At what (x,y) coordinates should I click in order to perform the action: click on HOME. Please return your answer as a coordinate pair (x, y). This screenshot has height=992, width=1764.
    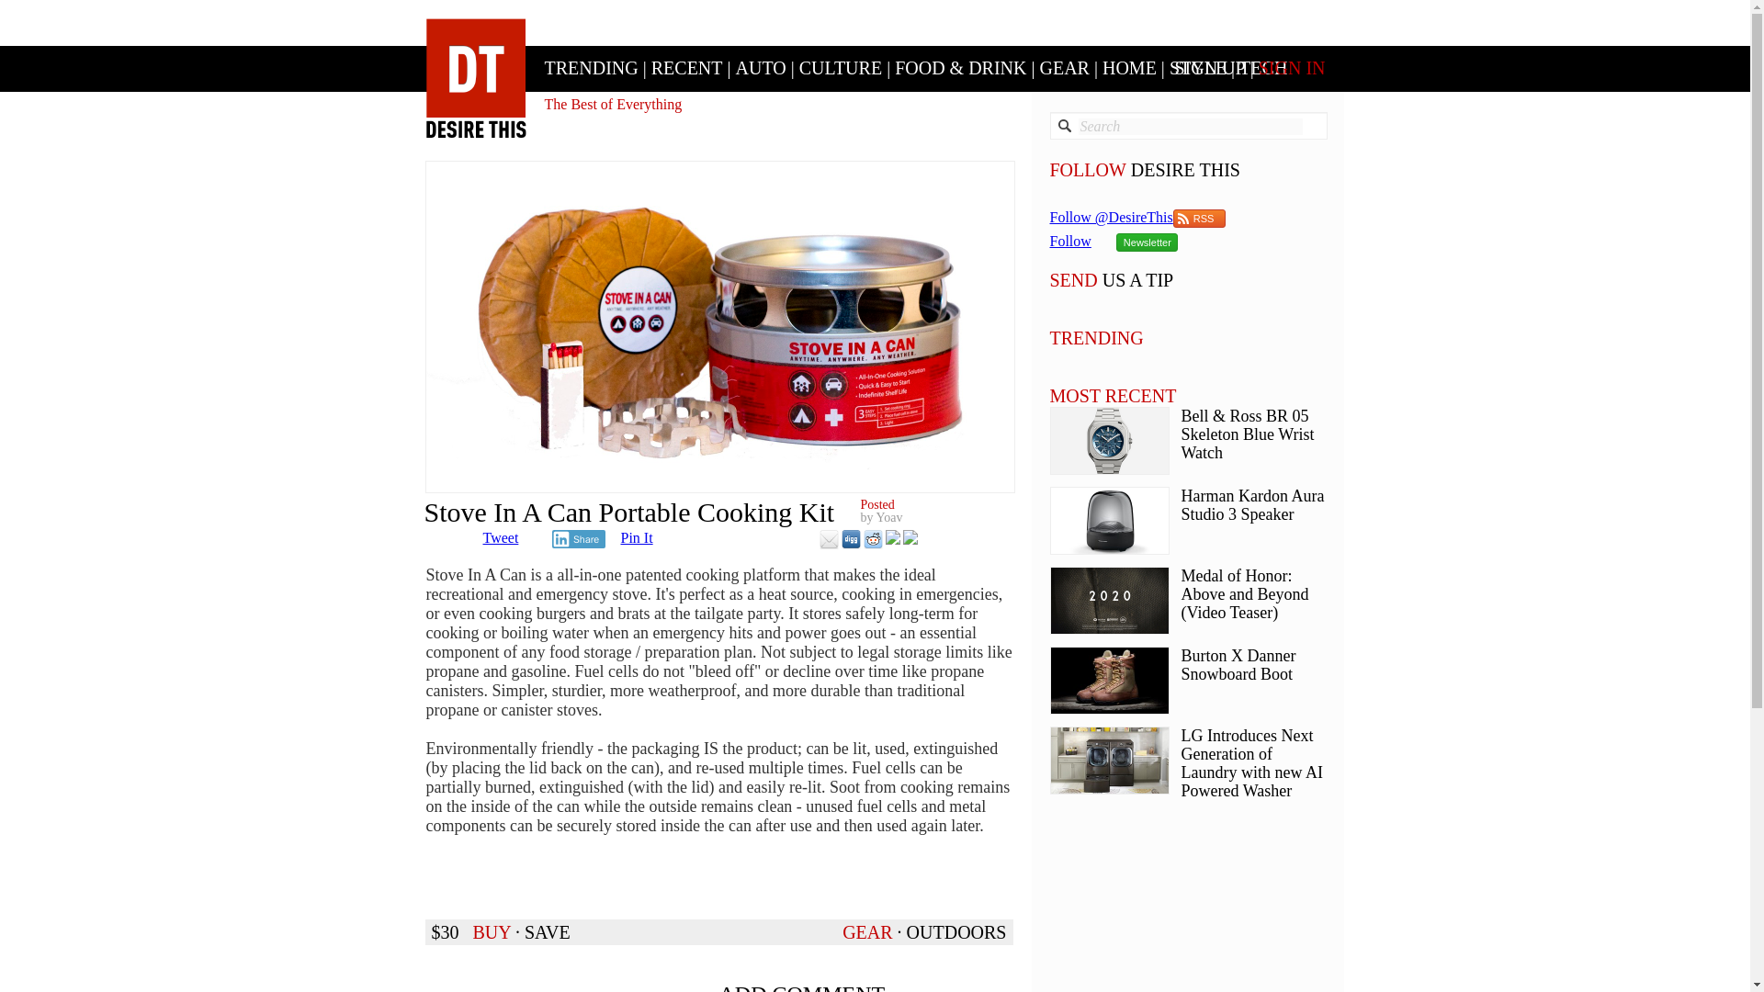
    Looking at the image, I should click on (1130, 68).